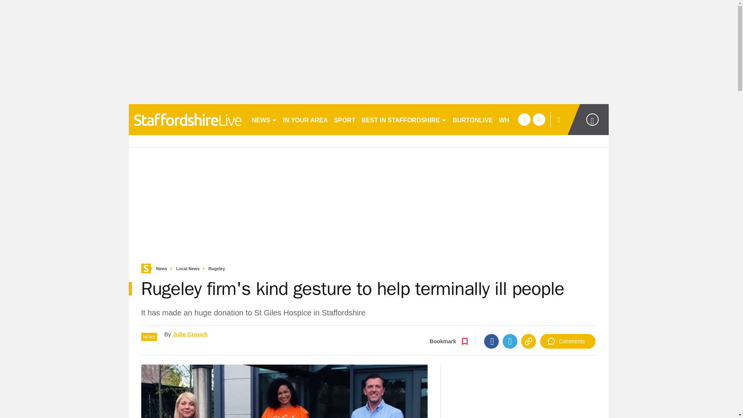 This screenshot has width=743, height=418. What do you see at coordinates (568, 341) in the screenshot?
I see `Comments` at bounding box center [568, 341].